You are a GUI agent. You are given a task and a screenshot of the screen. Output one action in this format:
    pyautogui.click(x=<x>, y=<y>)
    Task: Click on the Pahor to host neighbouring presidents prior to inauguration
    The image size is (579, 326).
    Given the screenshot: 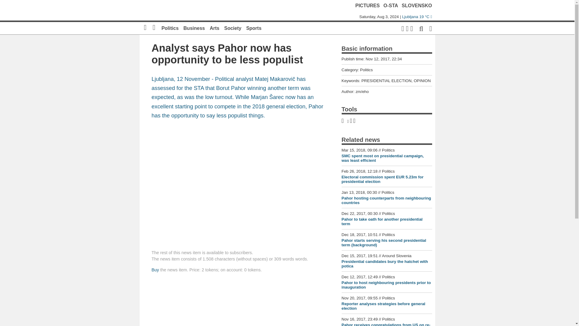 What is the action you would take?
    pyautogui.click(x=386, y=285)
    